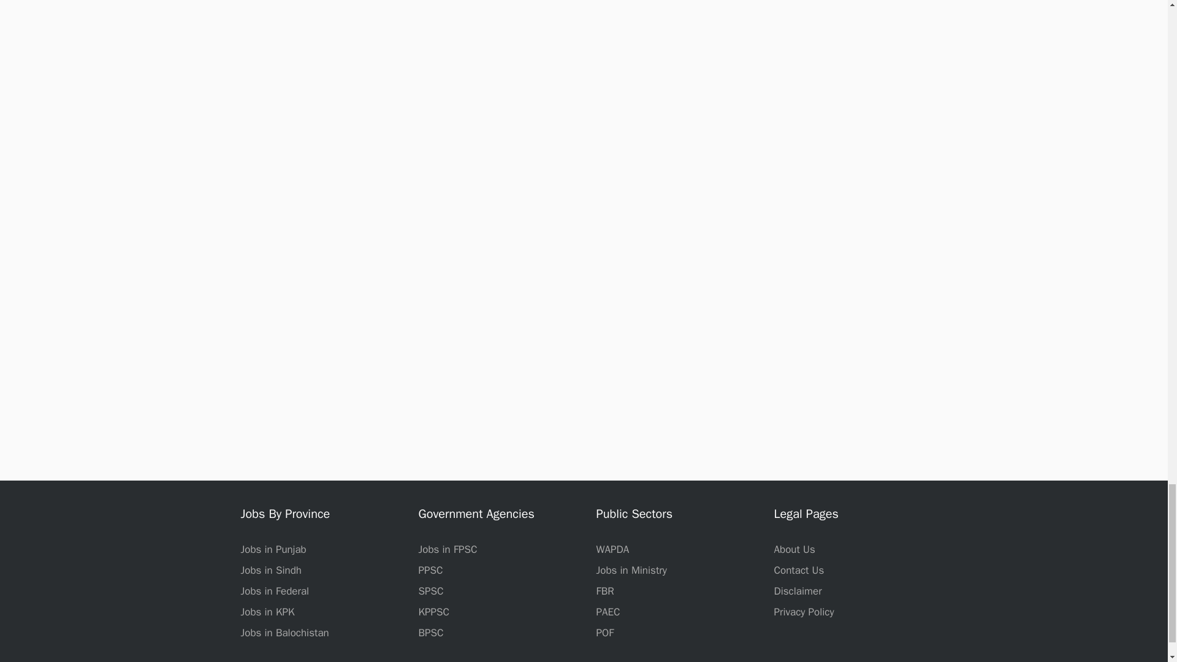  What do you see at coordinates (433, 612) in the screenshot?
I see `KPPSC` at bounding box center [433, 612].